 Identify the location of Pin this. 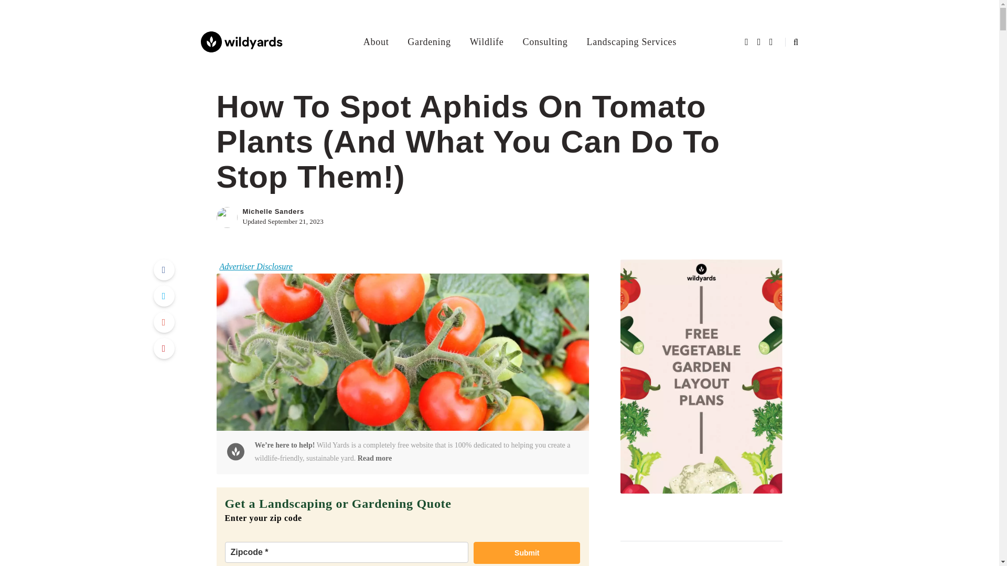
(164, 348).